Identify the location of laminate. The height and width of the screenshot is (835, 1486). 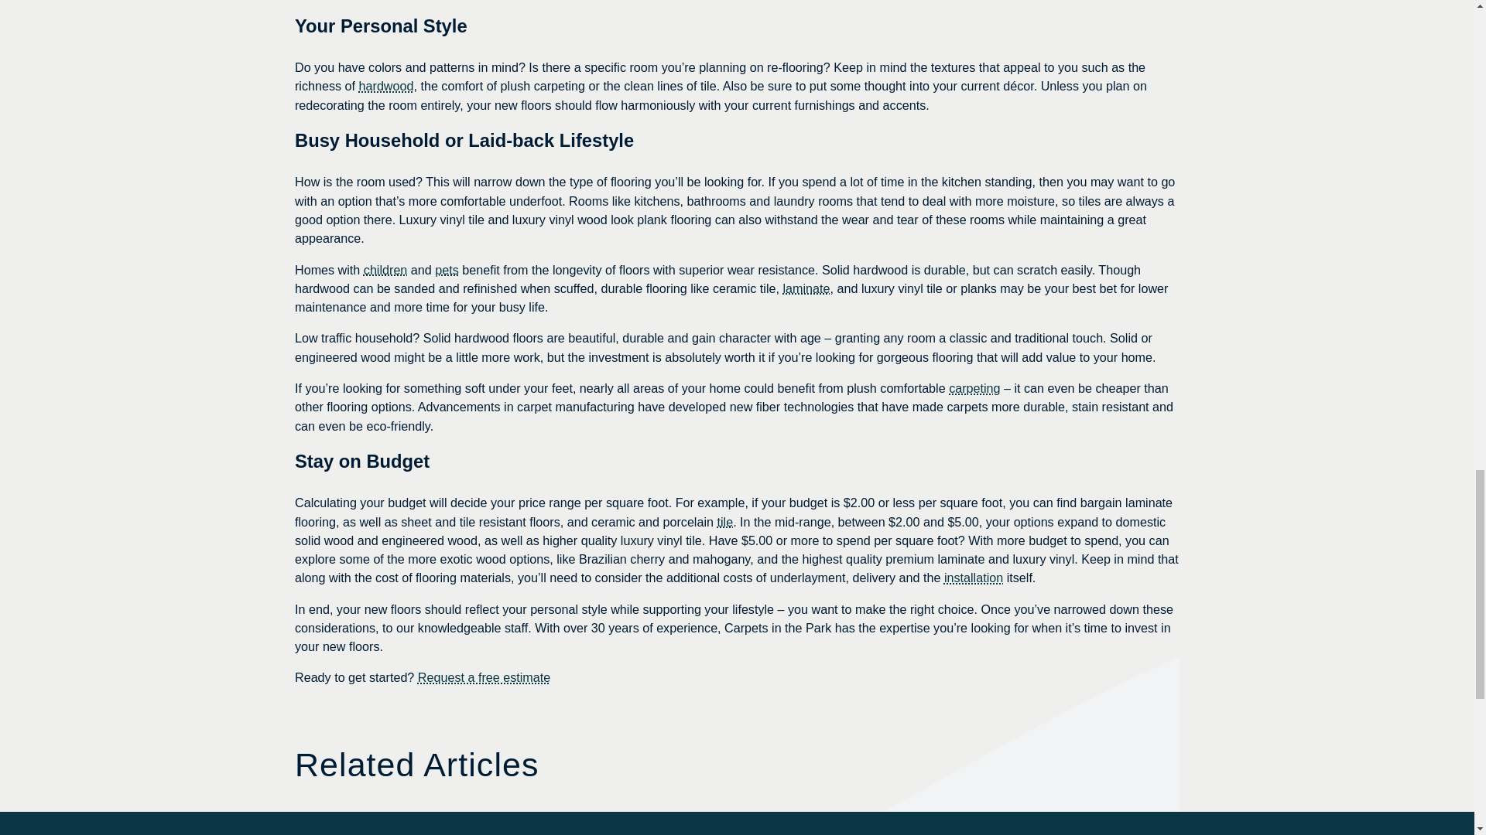
(806, 288).